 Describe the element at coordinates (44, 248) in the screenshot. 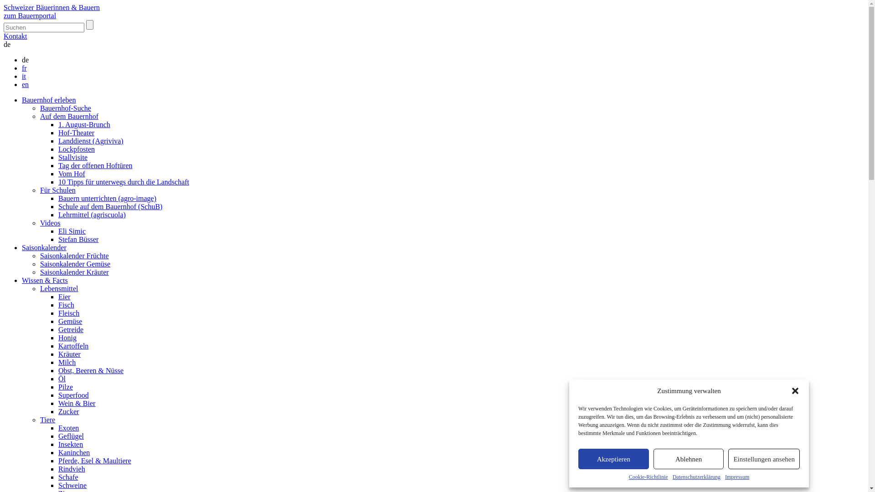

I see `Saisonkalender` at that location.